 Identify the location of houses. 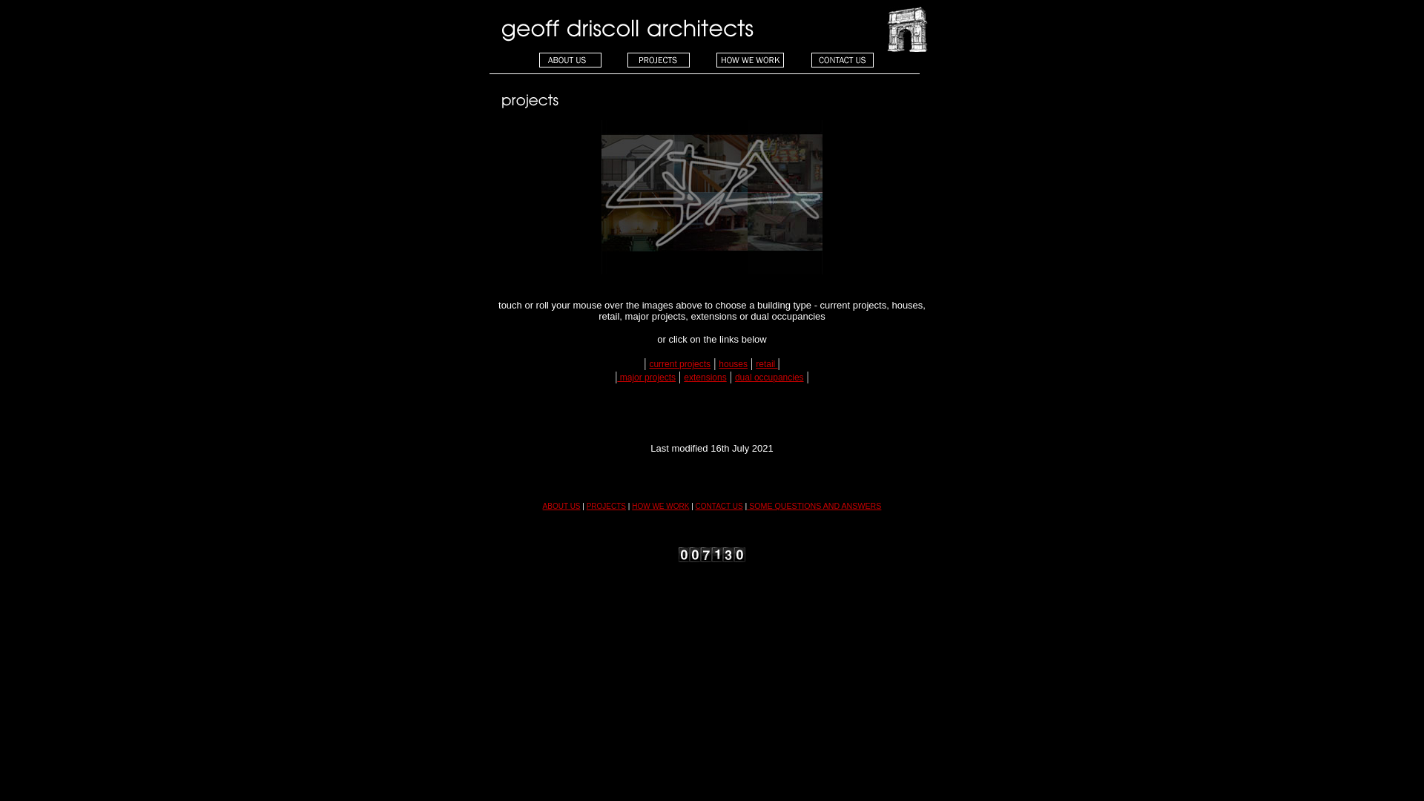
(733, 364).